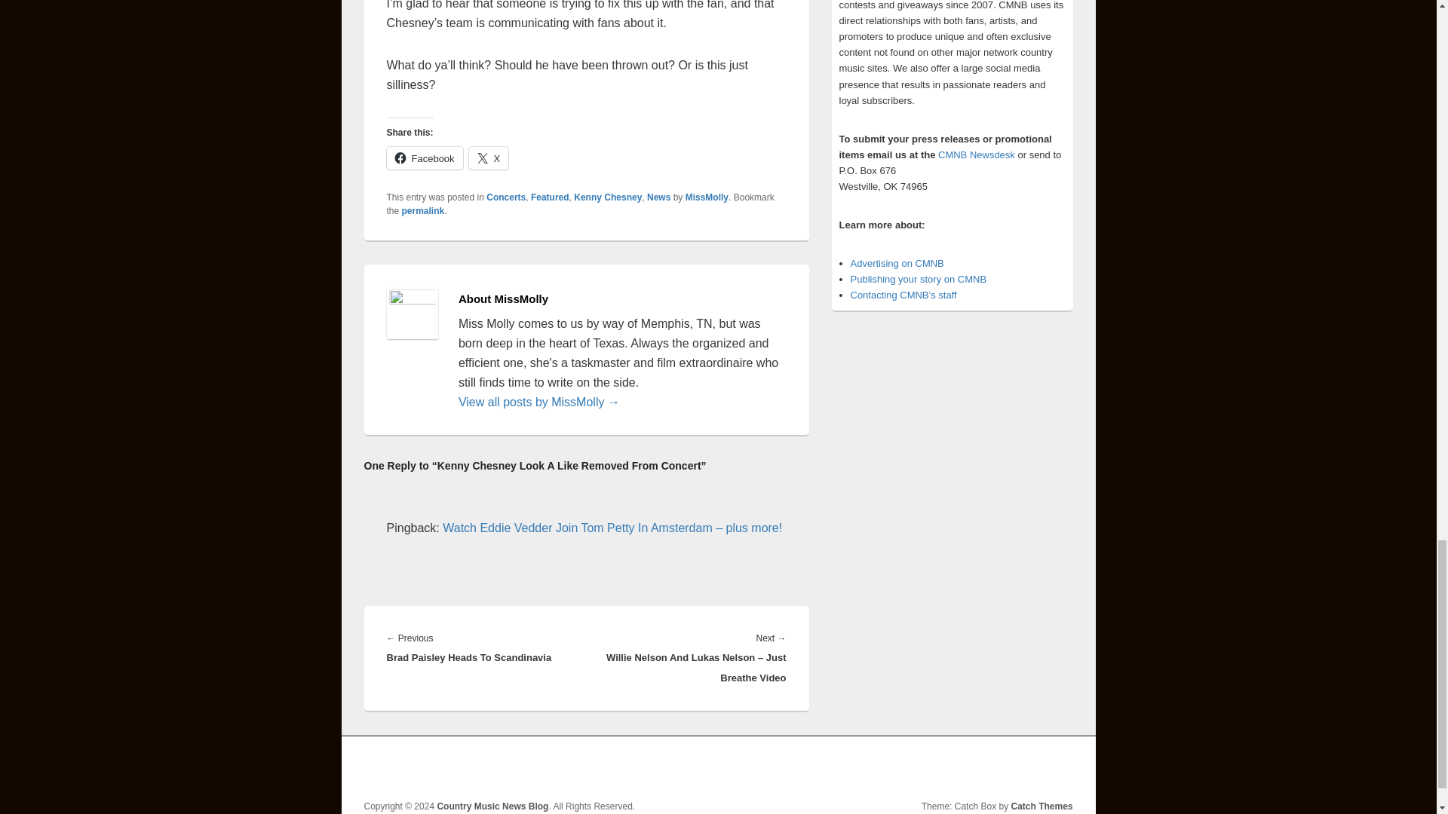 The image size is (1448, 814). I want to click on Spotify, so click(1060, 767).